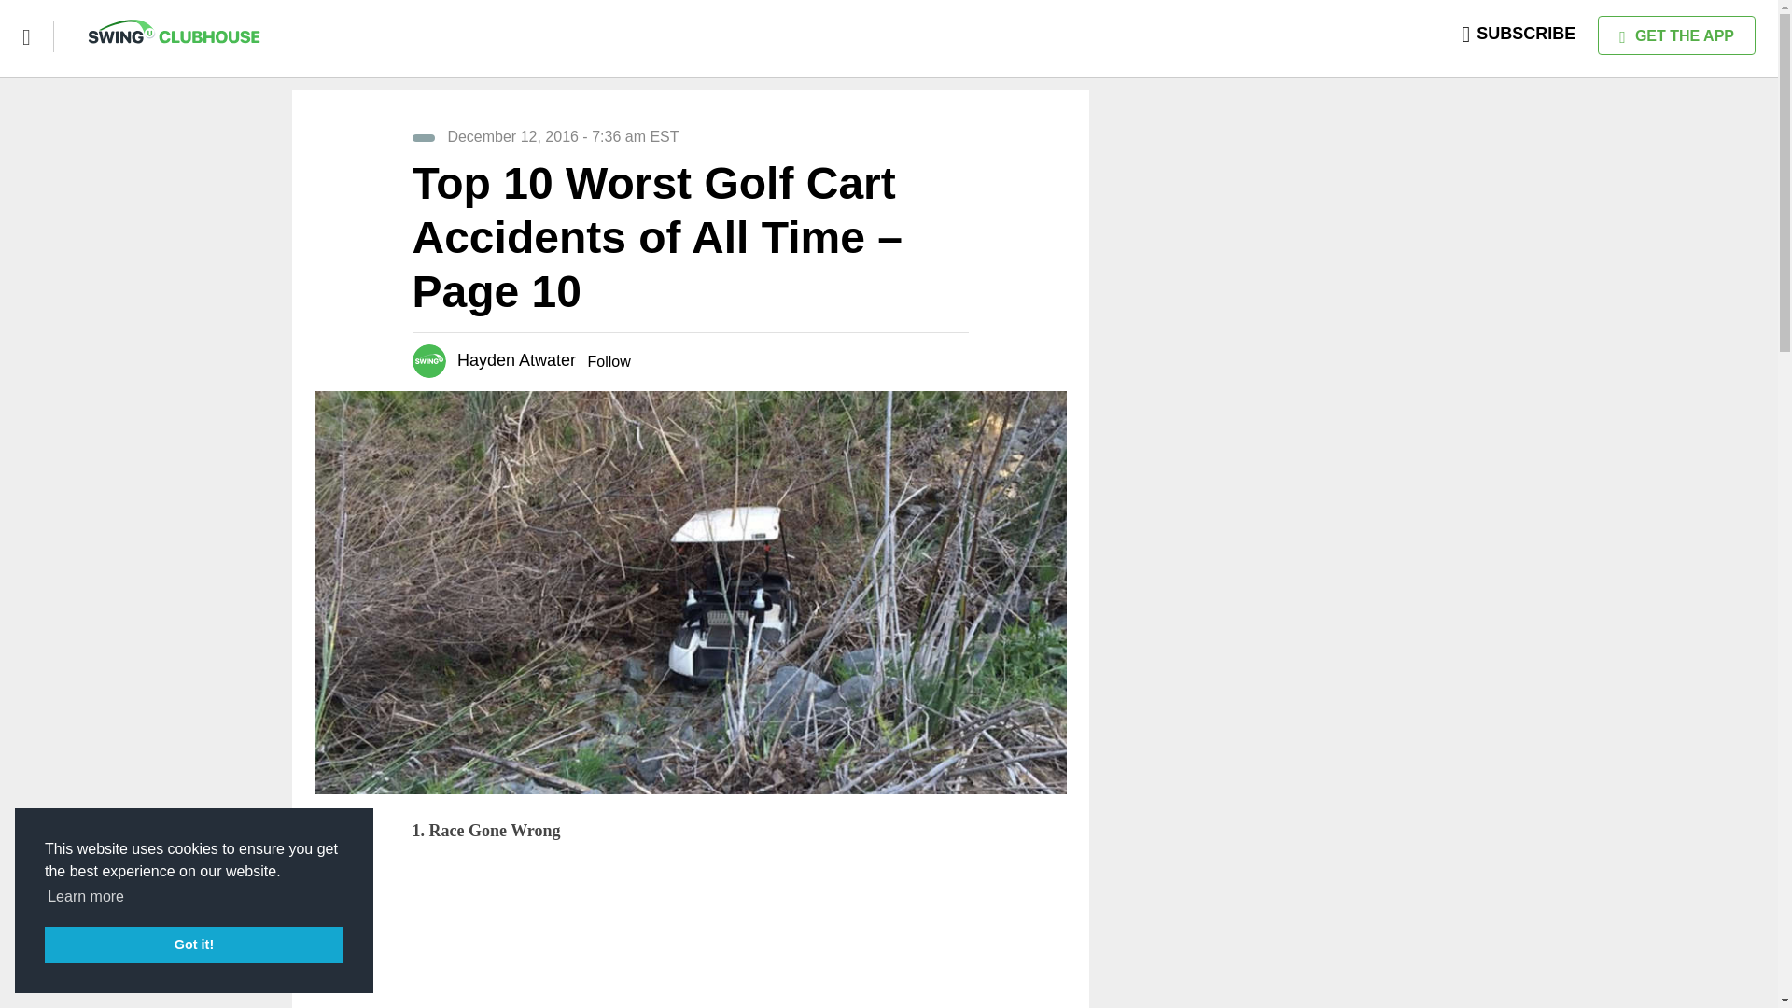 The width and height of the screenshot is (1792, 1008). I want to click on Hayden Atwater, so click(515, 360).